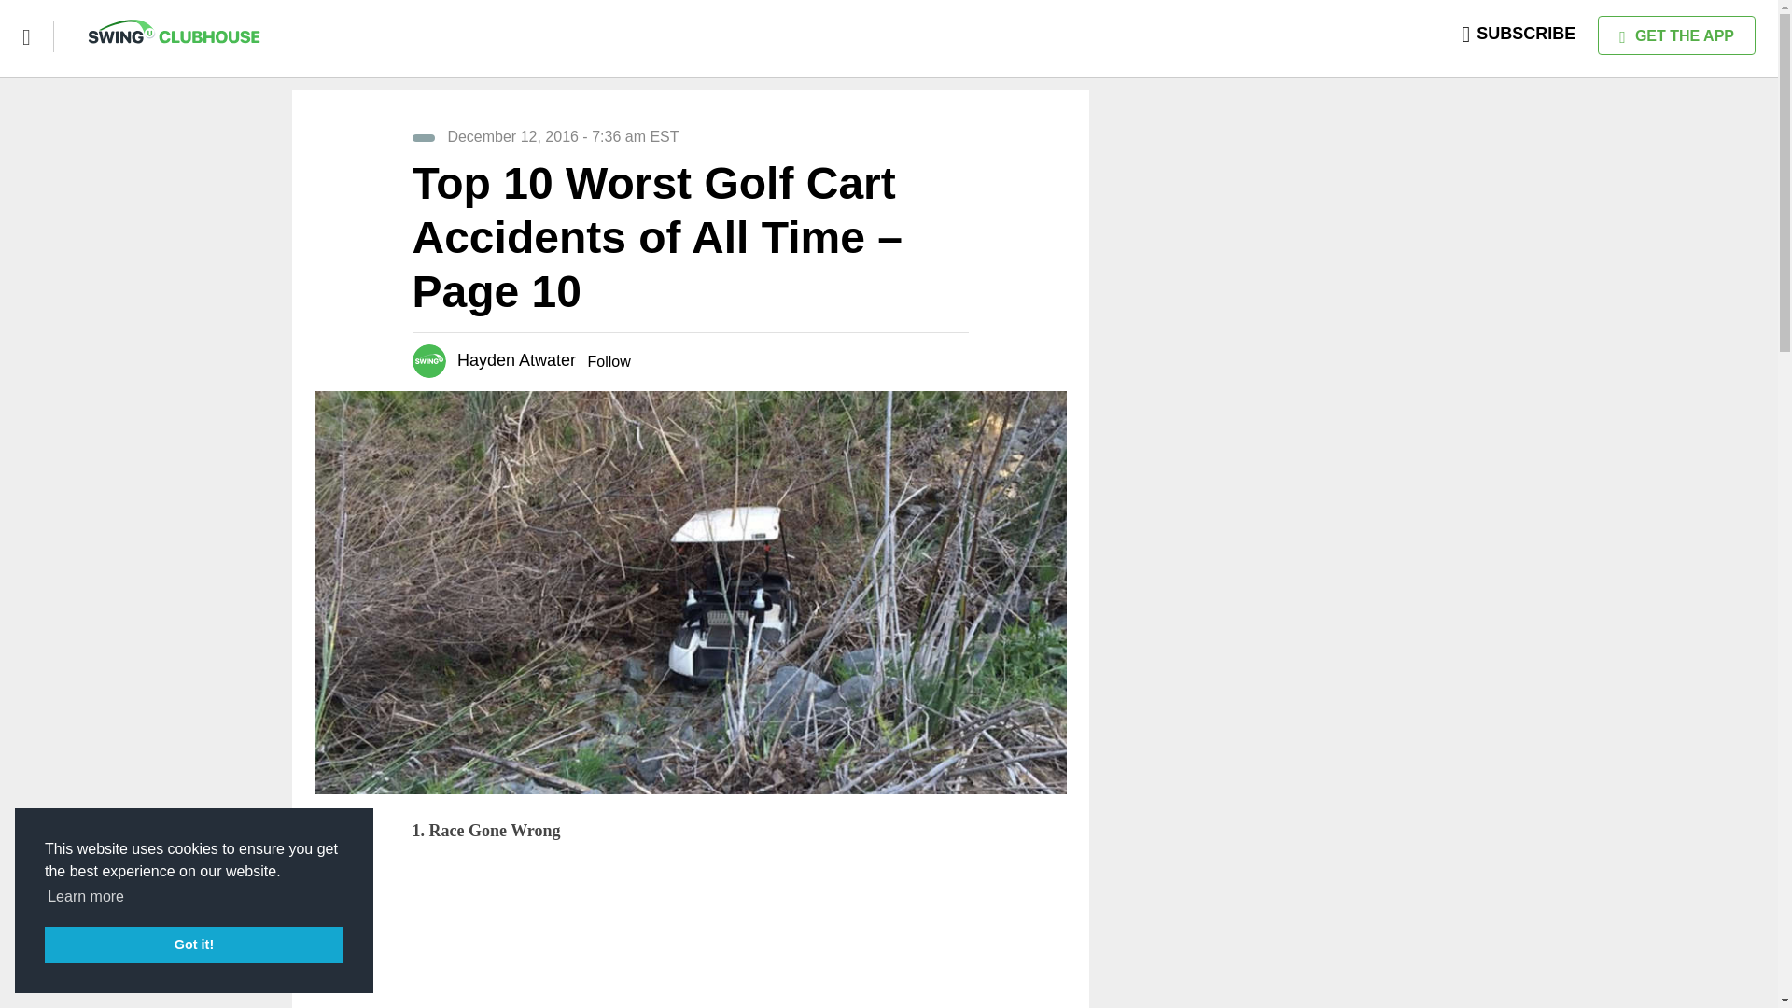 The width and height of the screenshot is (1792, 1008). I want to click on Hayden Atwater, so click(515, 360).